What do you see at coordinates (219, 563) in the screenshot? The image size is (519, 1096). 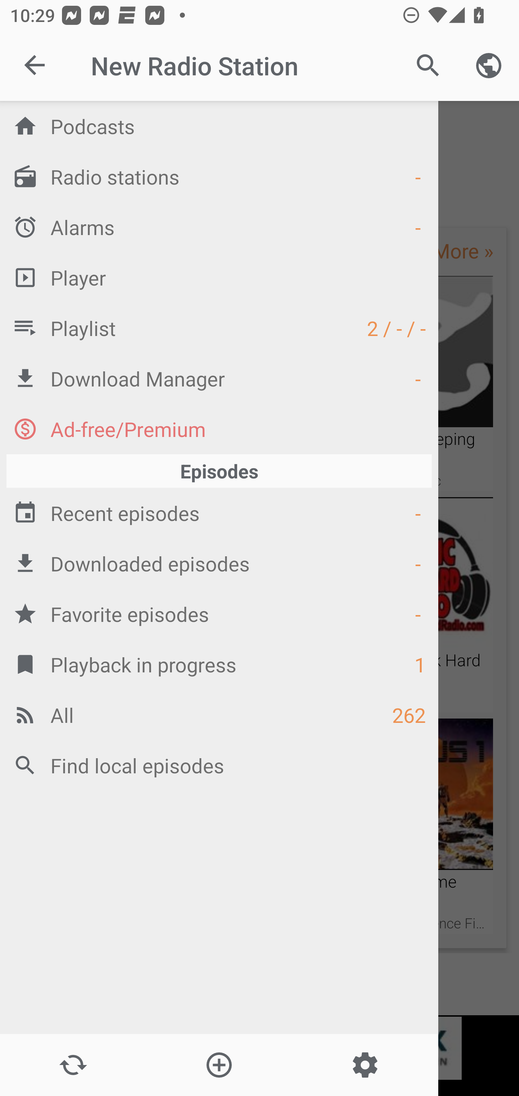 I see `Downloaded episodes  - ` at bounding box center [219, 563].